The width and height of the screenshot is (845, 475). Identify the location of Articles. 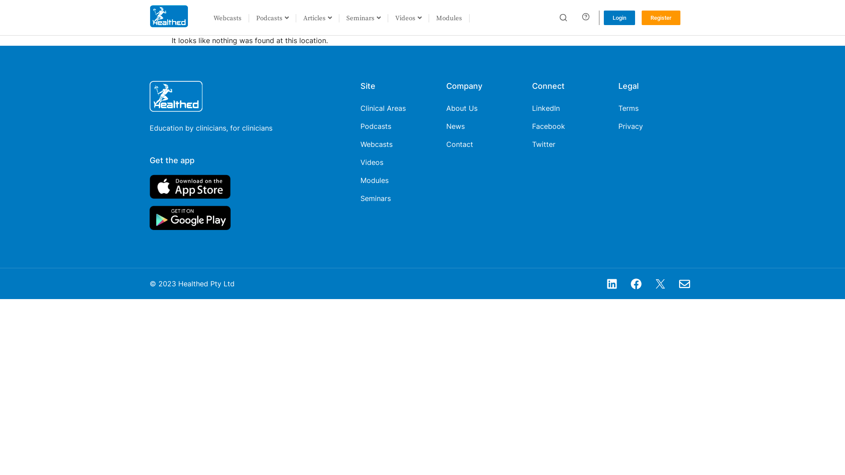
(318, 18).